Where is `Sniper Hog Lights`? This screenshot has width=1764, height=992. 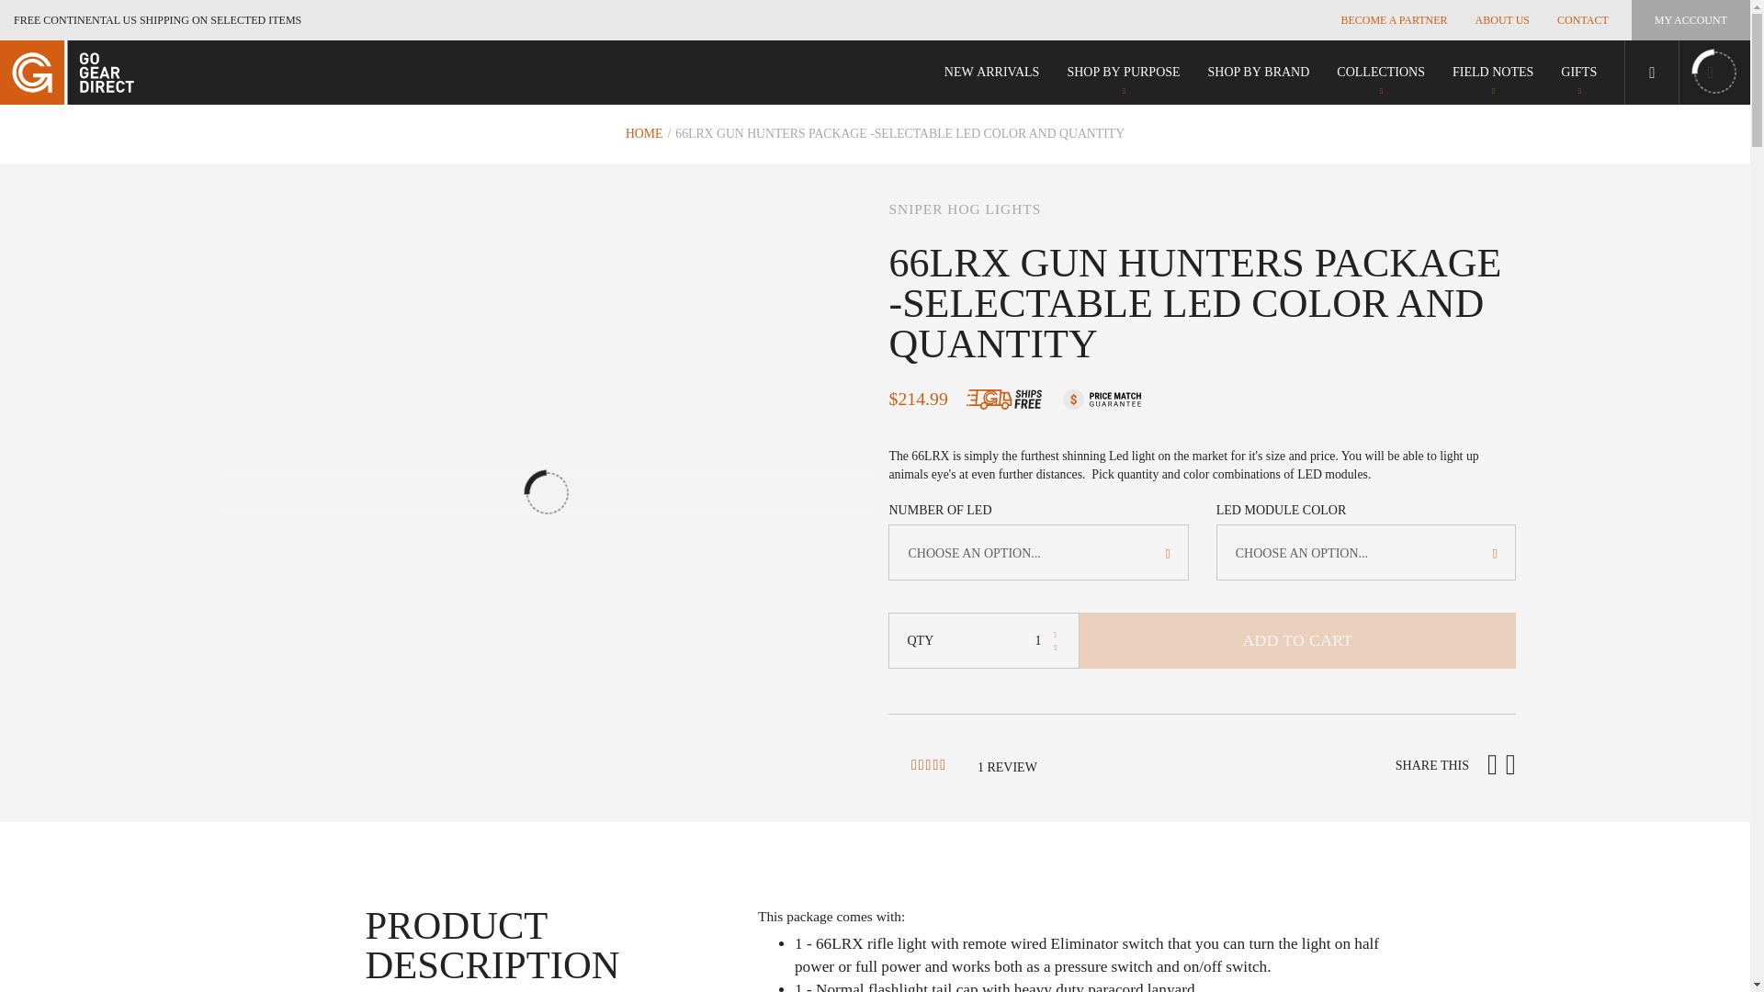 Sniper Hog Lights is located at coordinates (1123, 73).